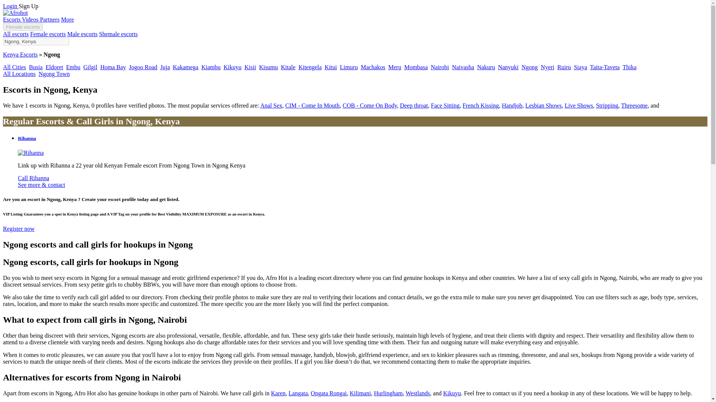 This screenshot has width=716, height=402. Describe the element at coordinates (113, 67) in the screenshot. I see `Homa Bay` at that location.